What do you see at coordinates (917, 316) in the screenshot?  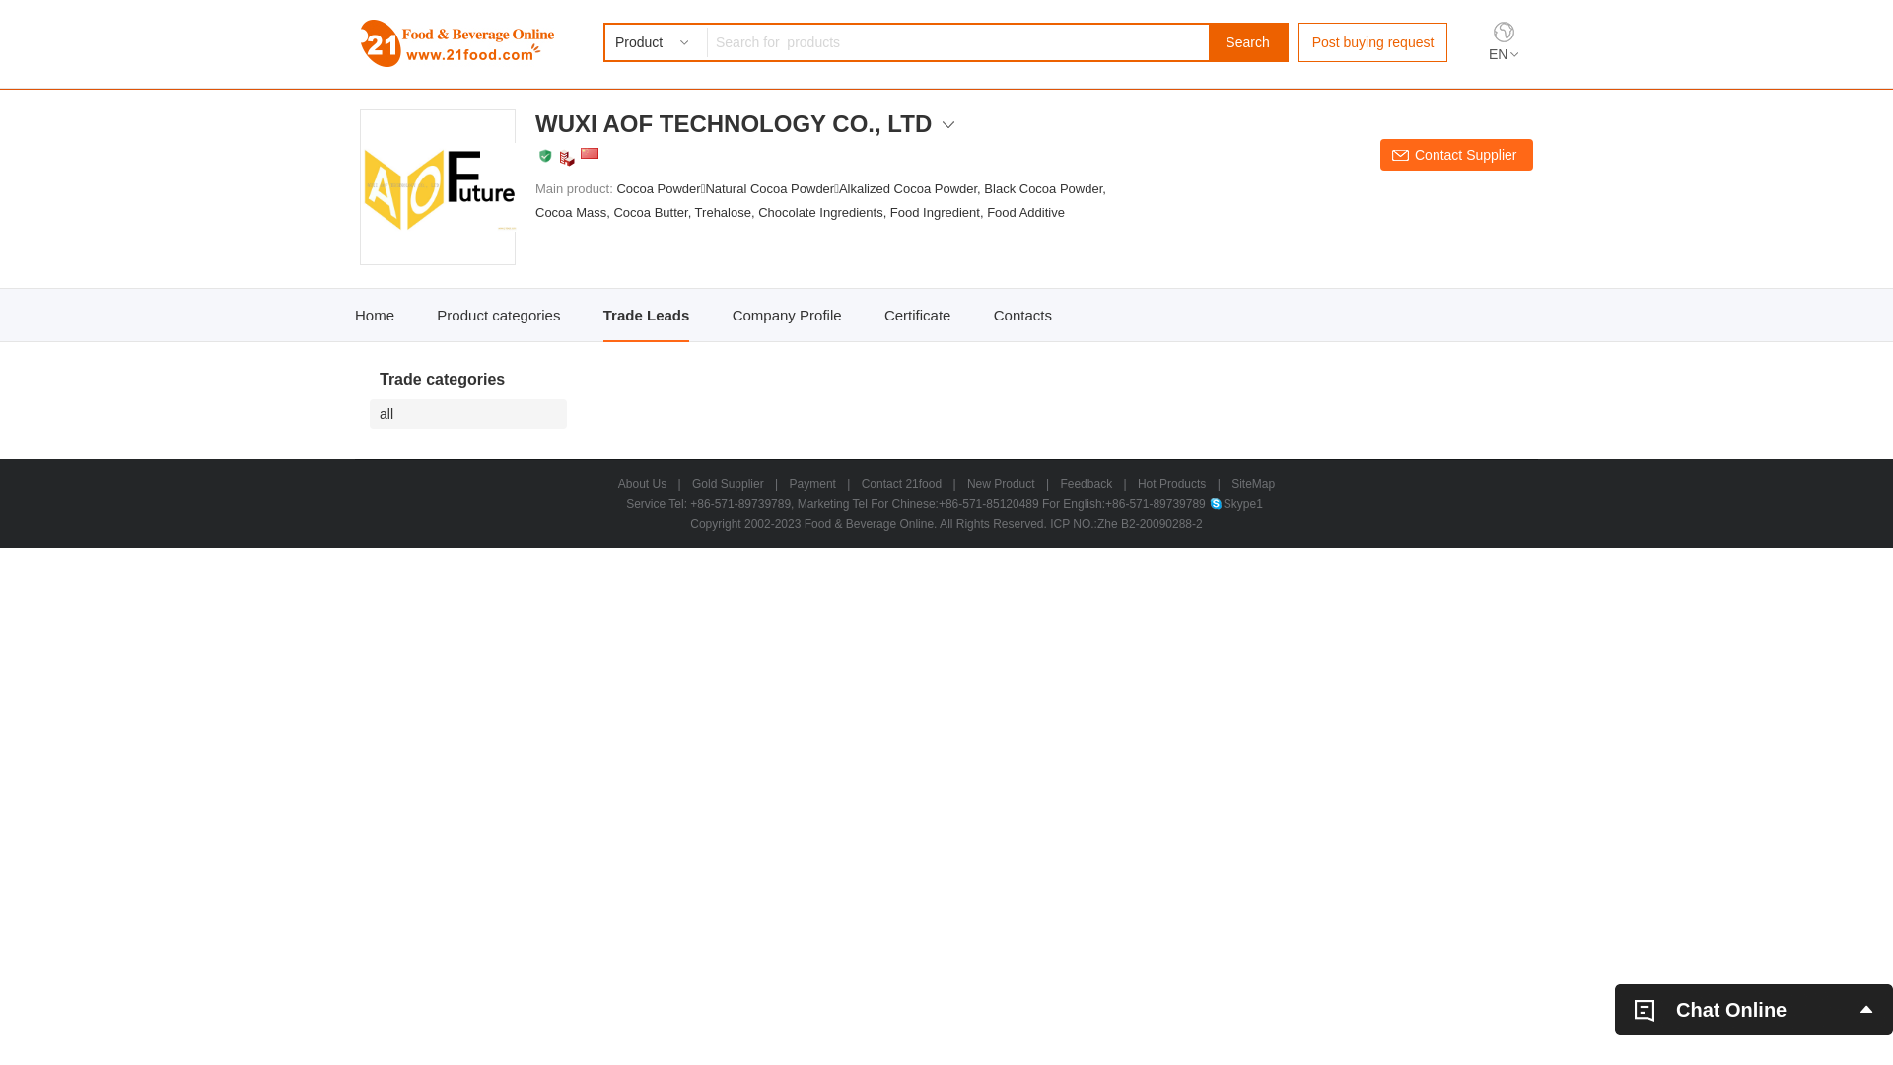 I see `Certificate` at bounding box center [917, 316].